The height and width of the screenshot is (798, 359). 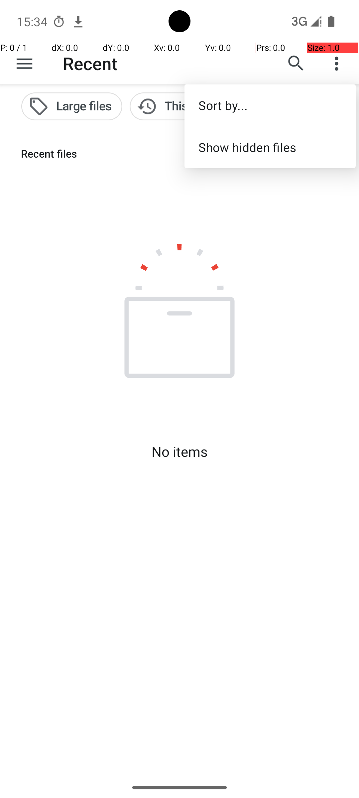 I want to click on Chrome notification: www.espn.com, so click(x=78, y=21).